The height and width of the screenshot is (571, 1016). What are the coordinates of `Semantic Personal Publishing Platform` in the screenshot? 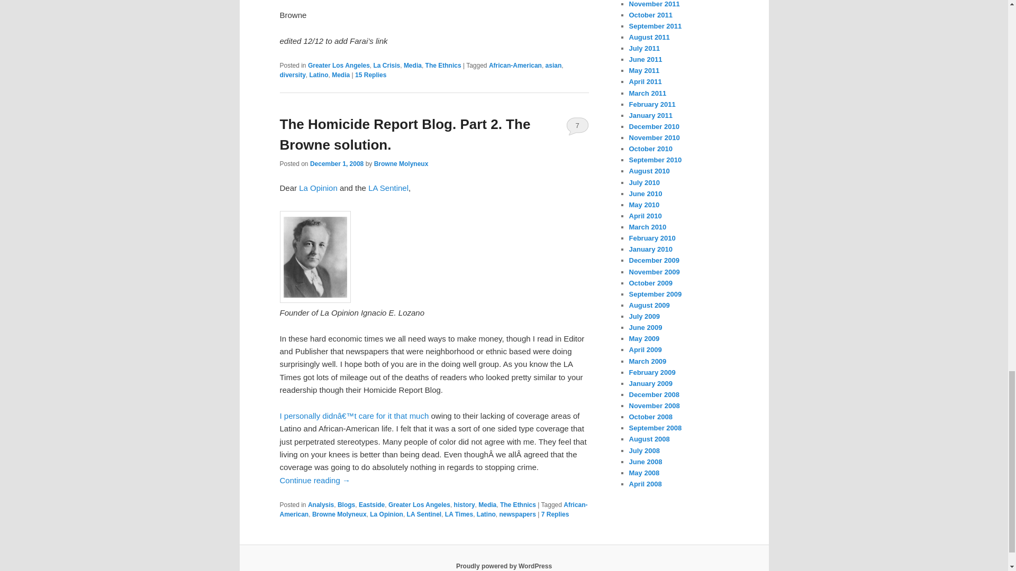 It's located at (504, 566).